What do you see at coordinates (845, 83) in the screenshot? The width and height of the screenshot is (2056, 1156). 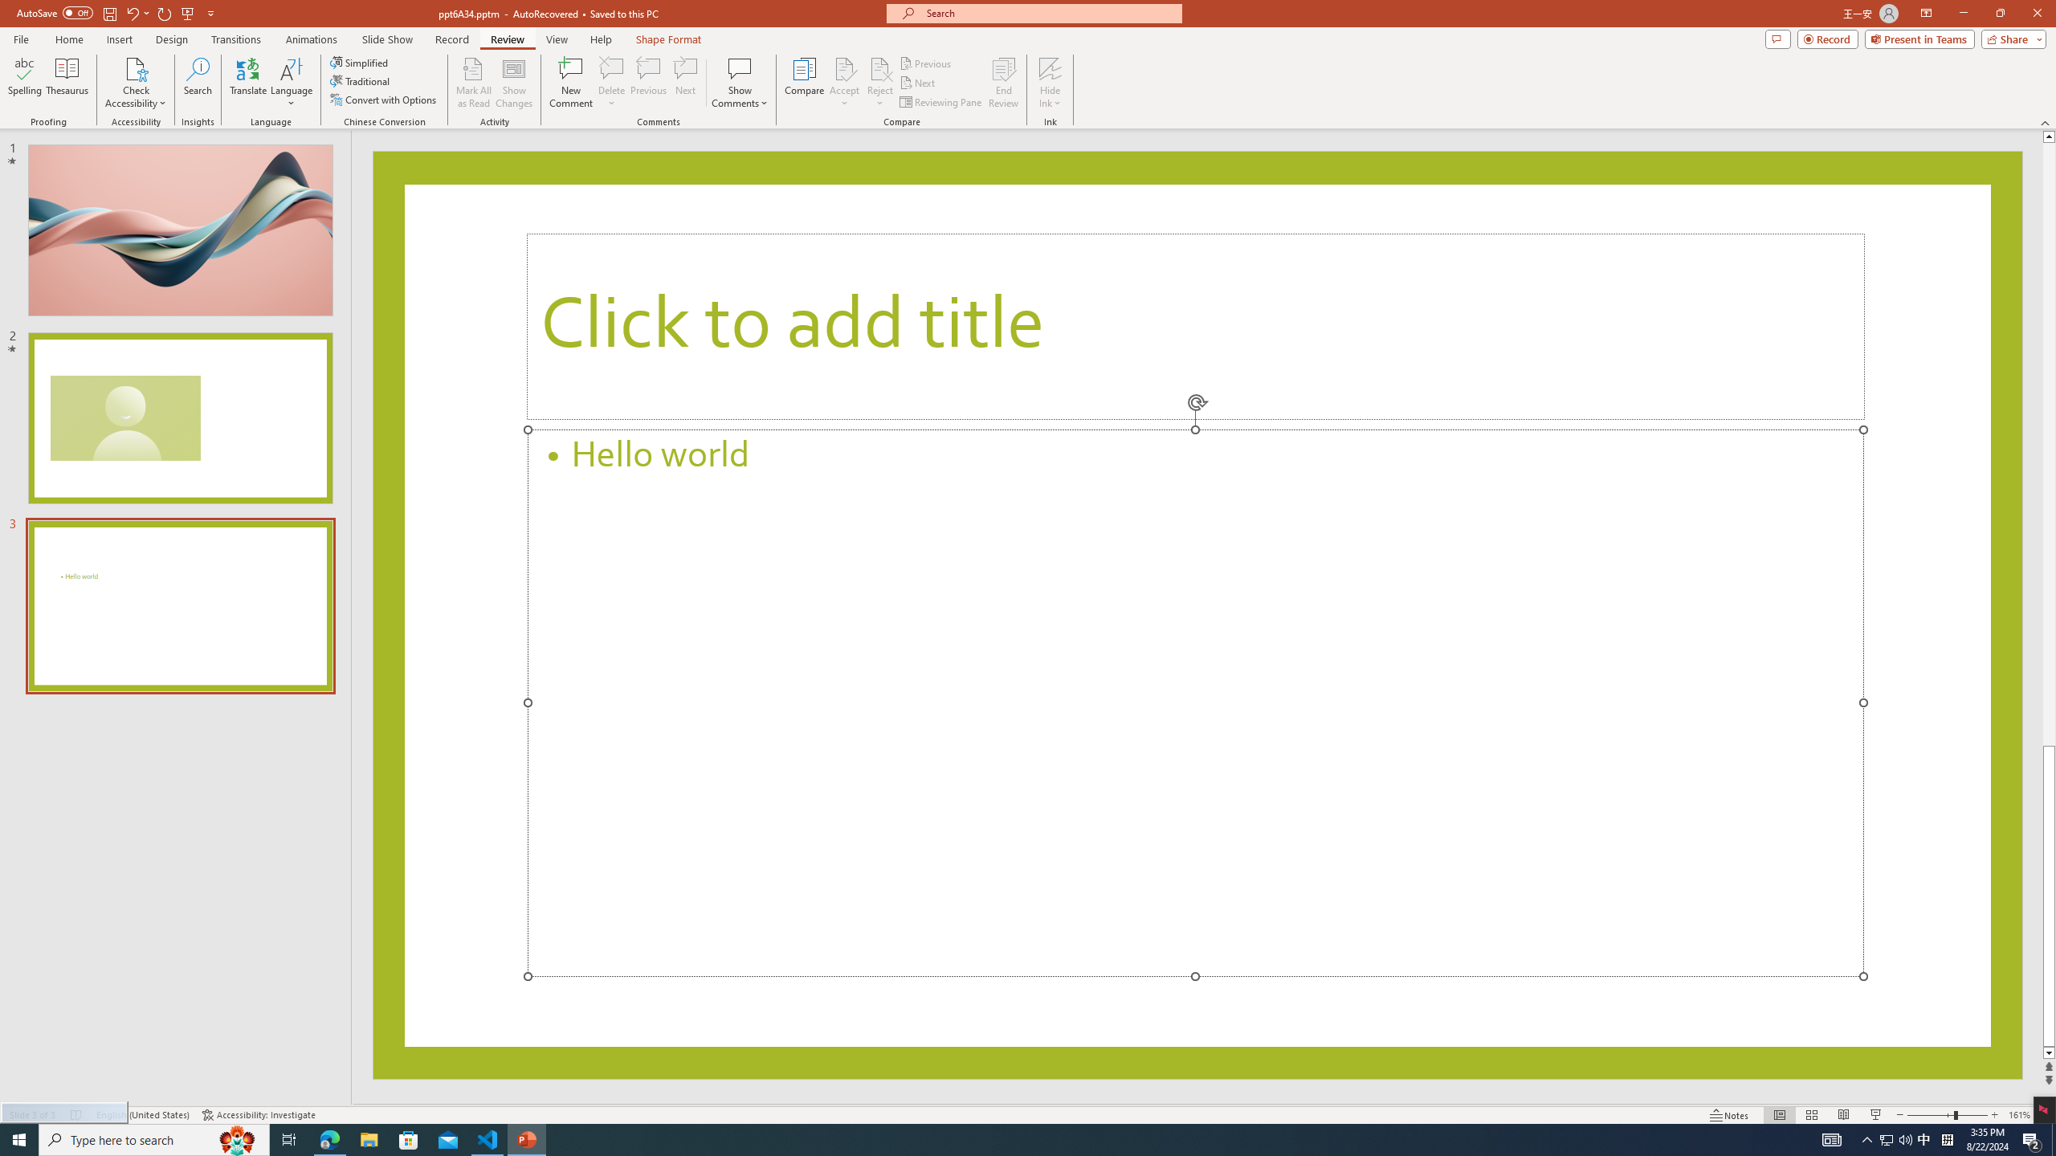 I see `Accept` at bounding box center [845, 83].